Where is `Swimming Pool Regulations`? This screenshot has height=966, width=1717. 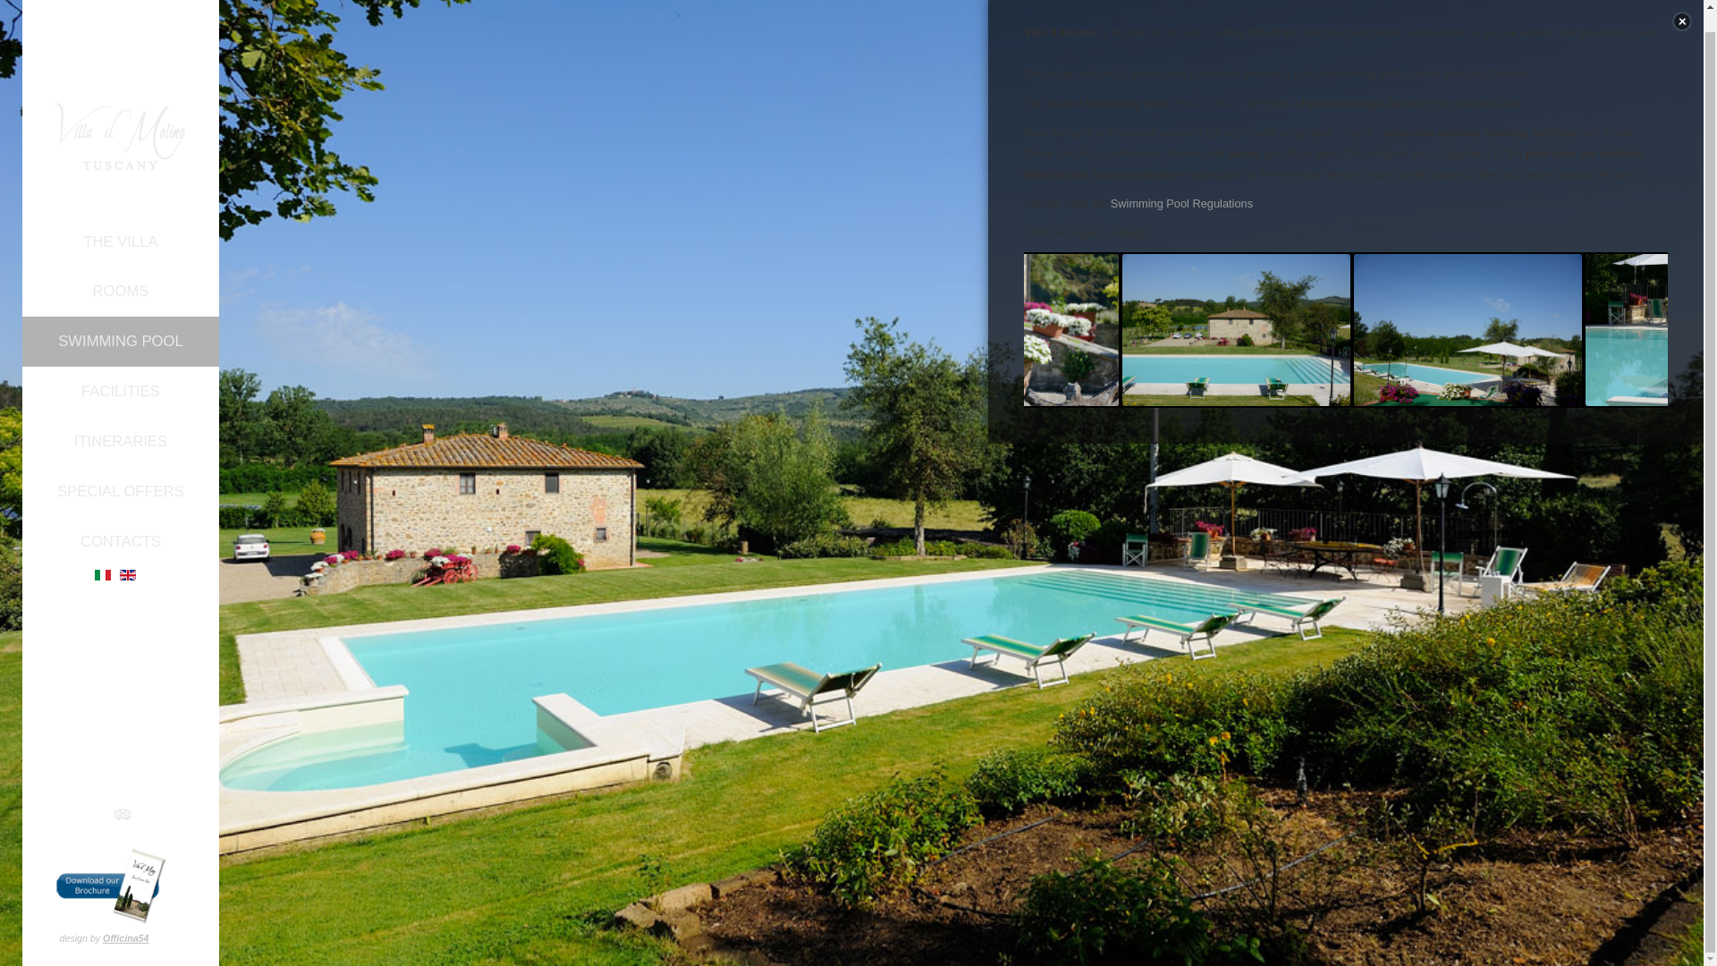
Swimming Pool Regulations is located at coordinates (1182, 204).